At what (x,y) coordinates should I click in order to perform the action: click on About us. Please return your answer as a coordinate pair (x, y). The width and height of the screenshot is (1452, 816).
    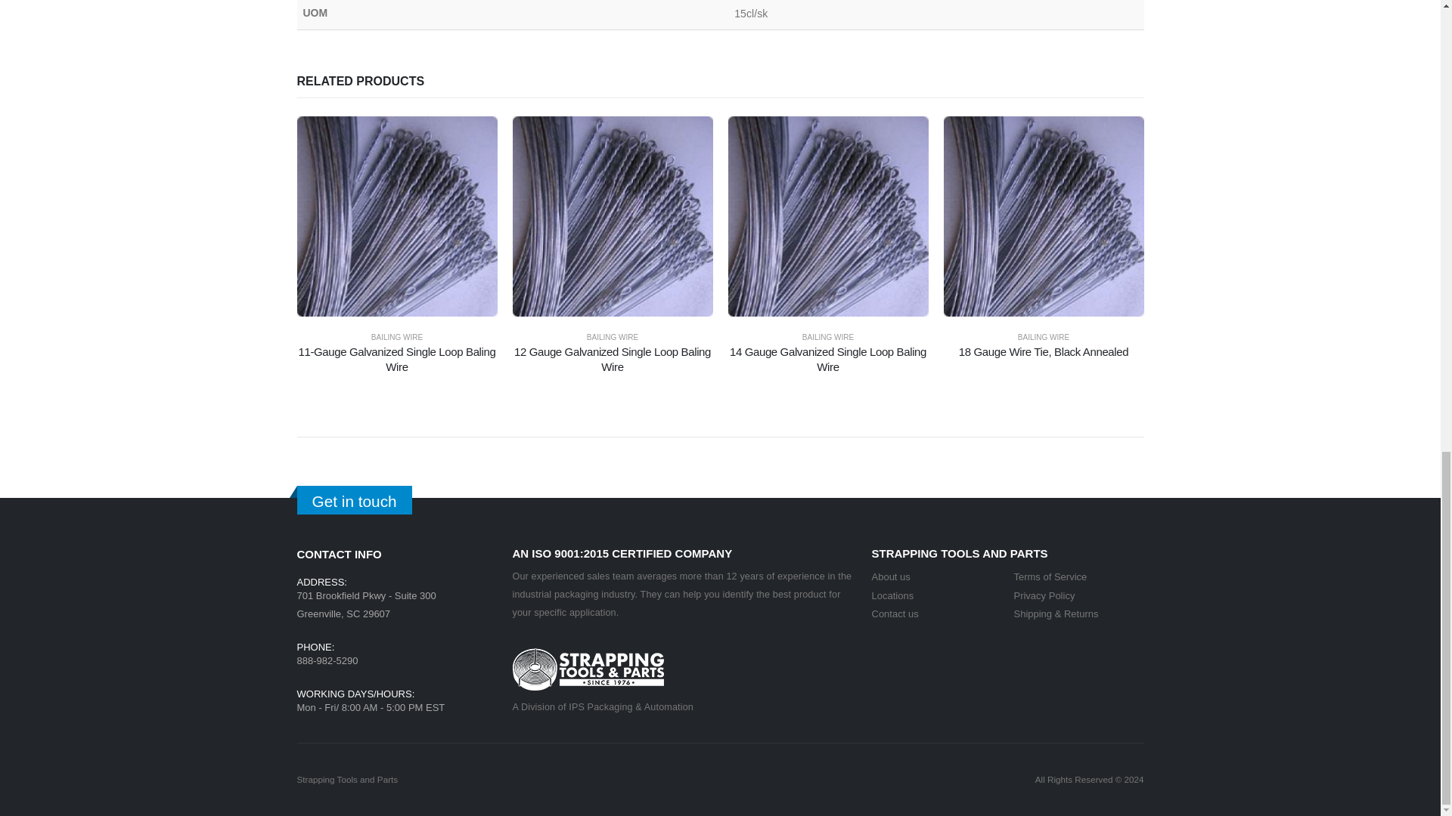
    Looking at the image, I should click on (891, 577).